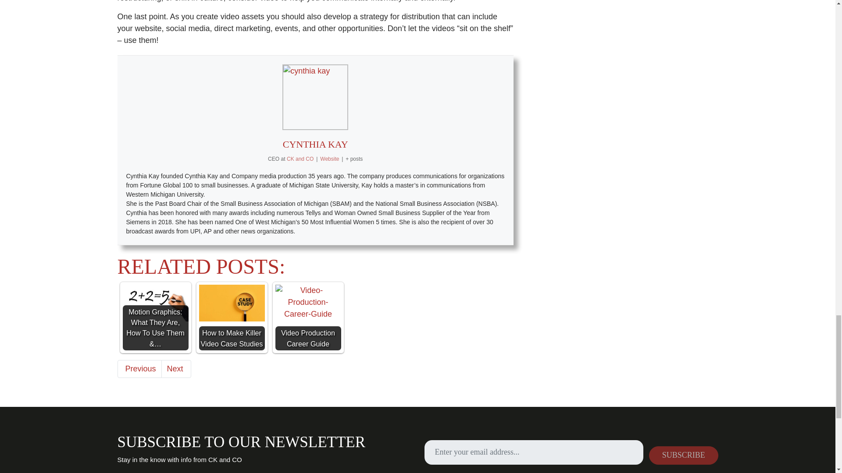 This screenshot has height=473, width=842. I want to click on CK and CO, so click(300, 159).